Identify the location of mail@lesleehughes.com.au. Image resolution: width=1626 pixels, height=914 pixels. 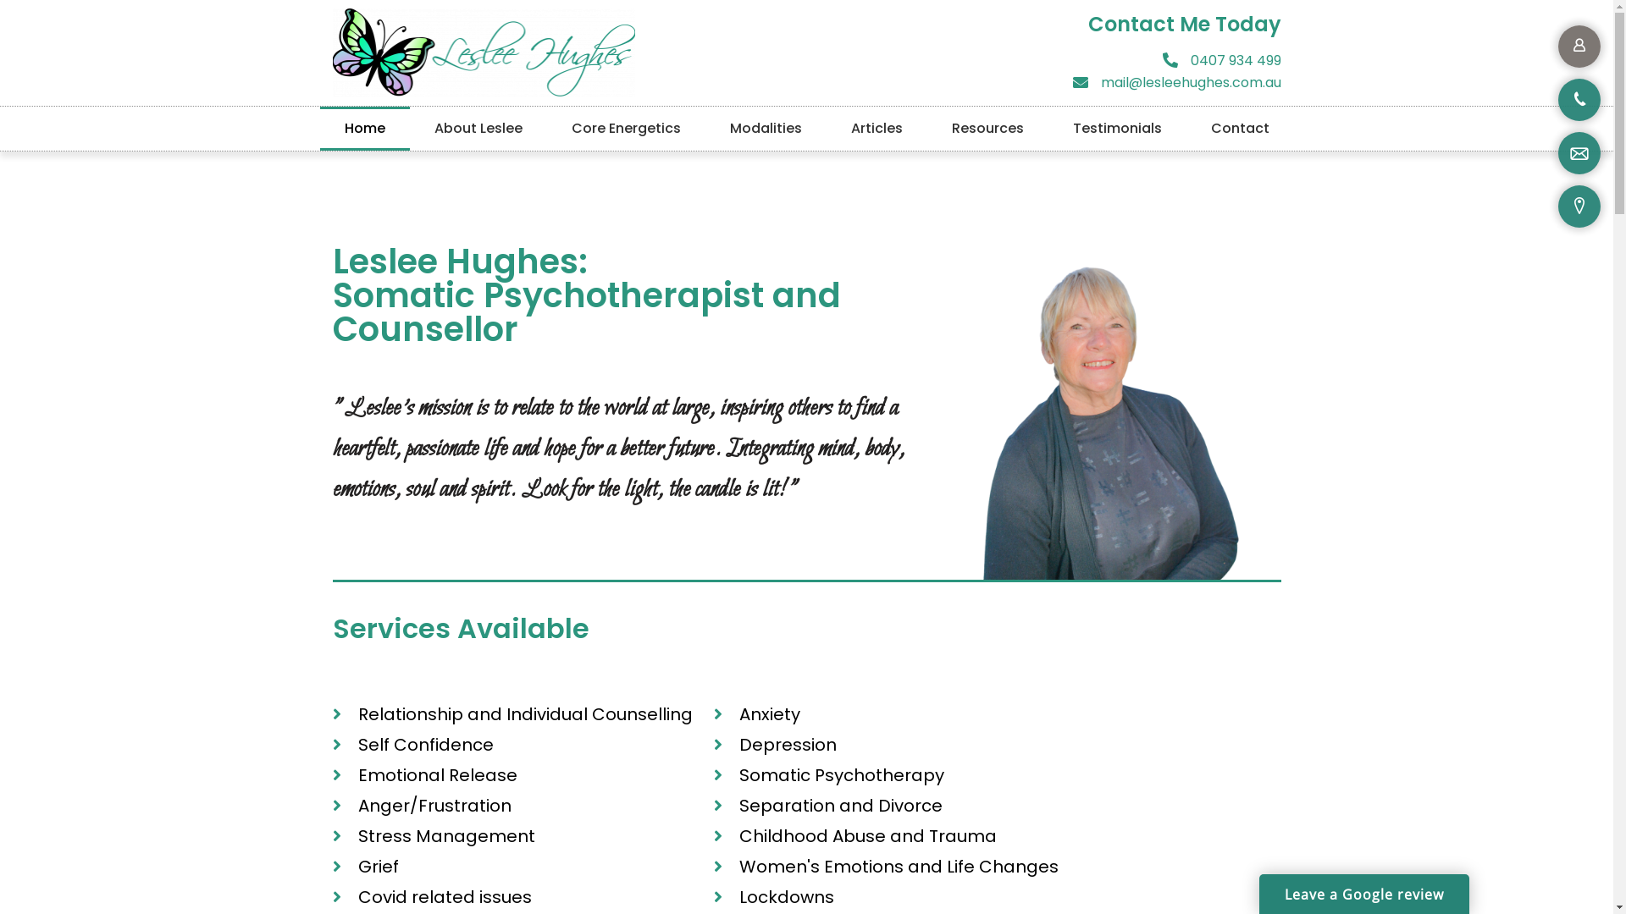
(1048, 83).